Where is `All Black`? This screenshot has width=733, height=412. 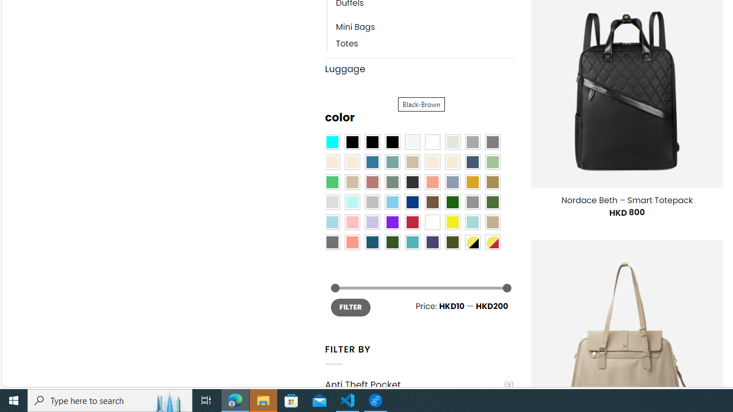 All Black is located at coordinates (352, 142).